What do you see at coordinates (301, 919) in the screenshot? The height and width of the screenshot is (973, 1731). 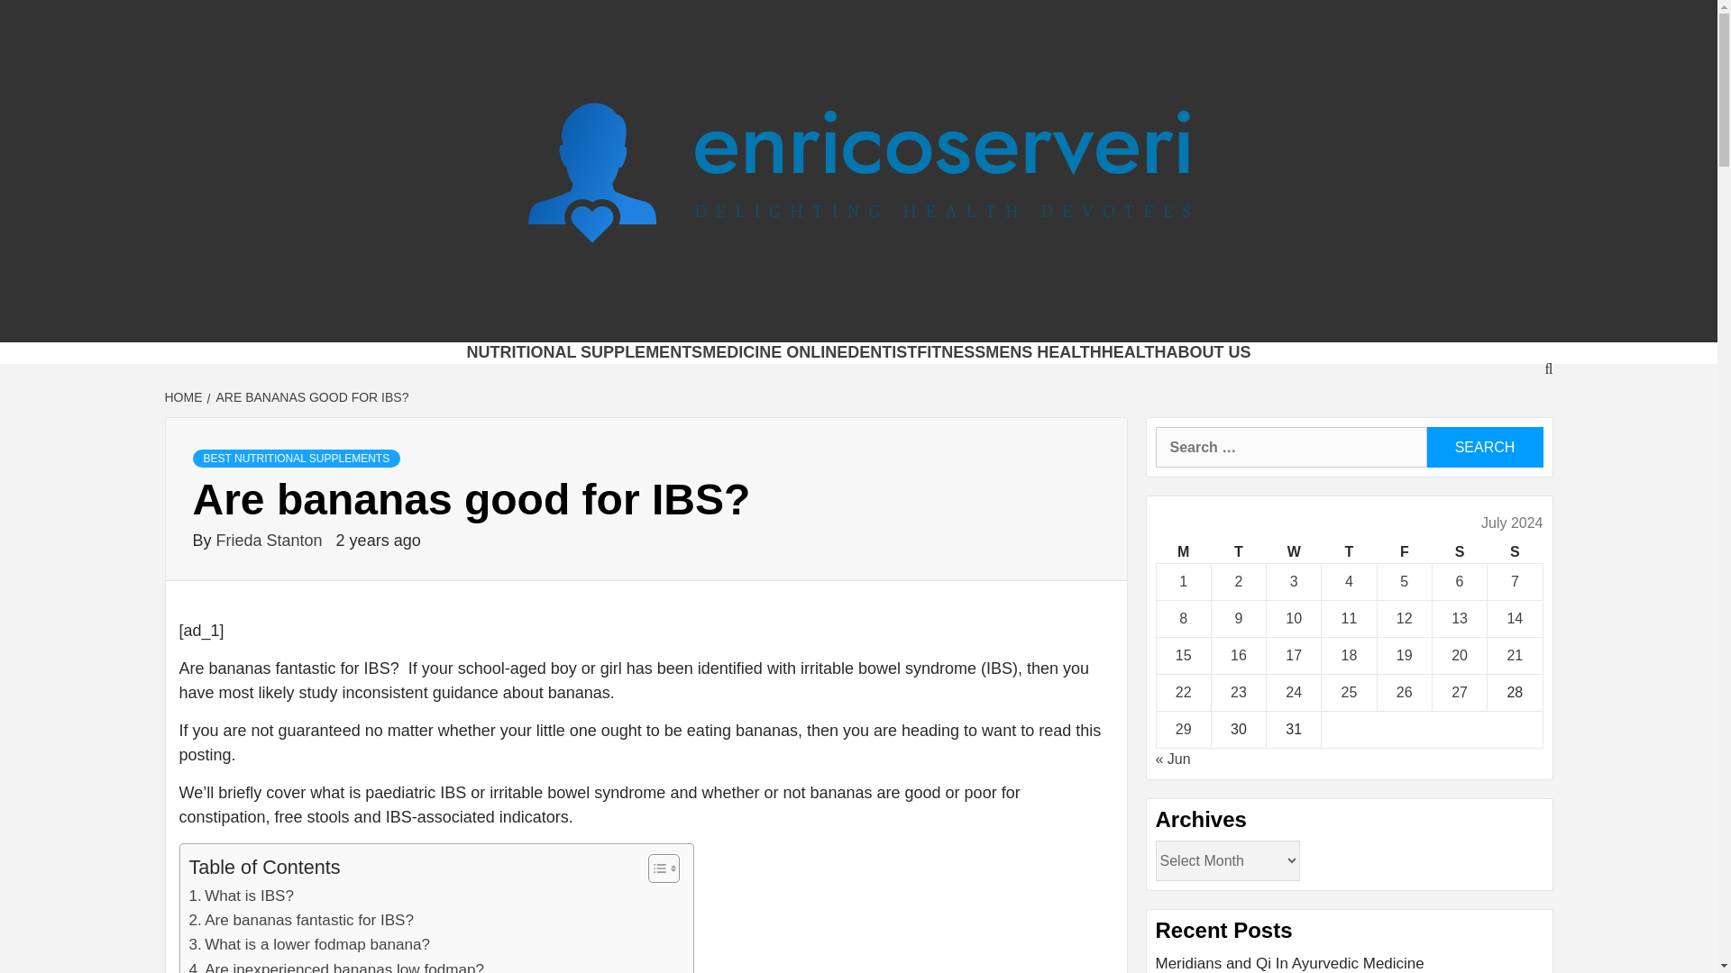 I see `Are bananas fantastic for IBS?` at bounding box center [301, 919].